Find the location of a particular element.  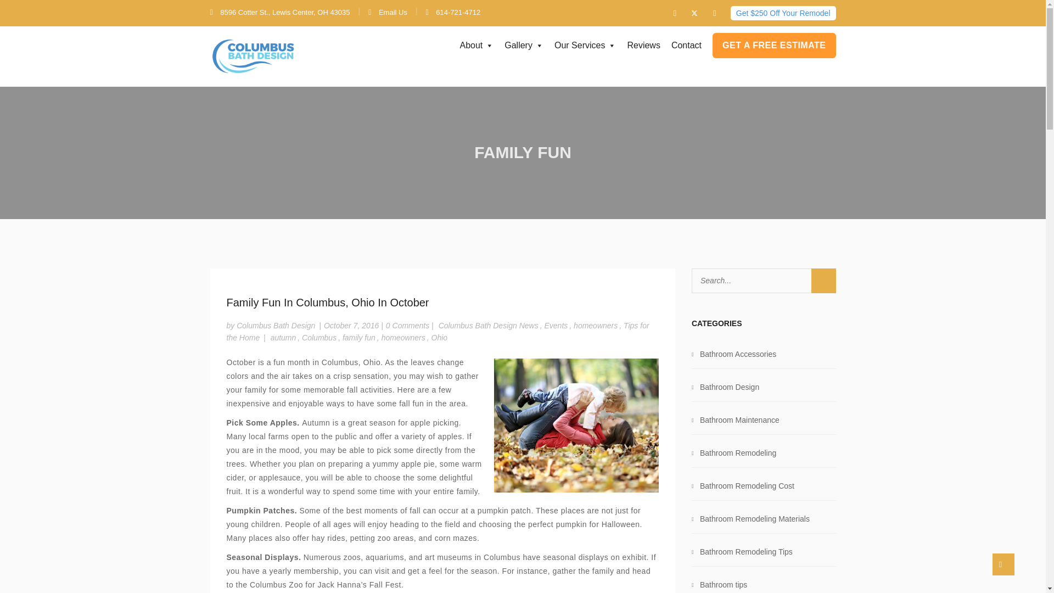

Search is located at coordinates (823, 281).